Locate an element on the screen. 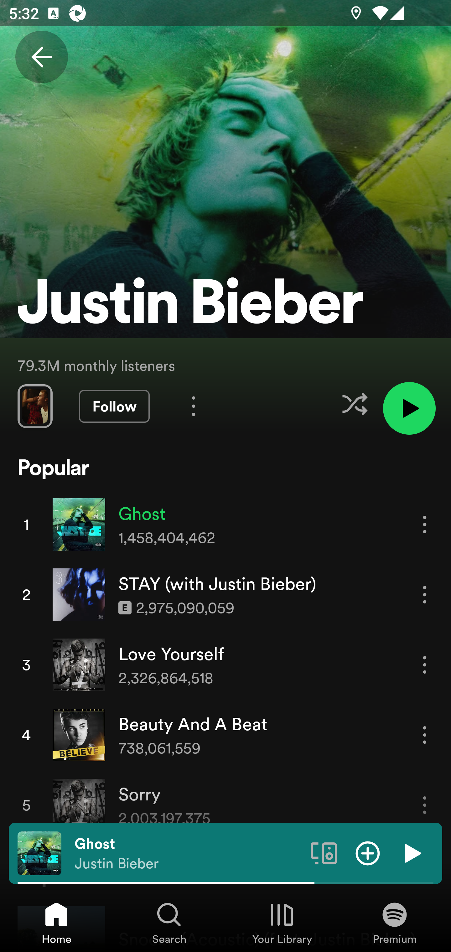  Play is located at coordinates (412, 853).